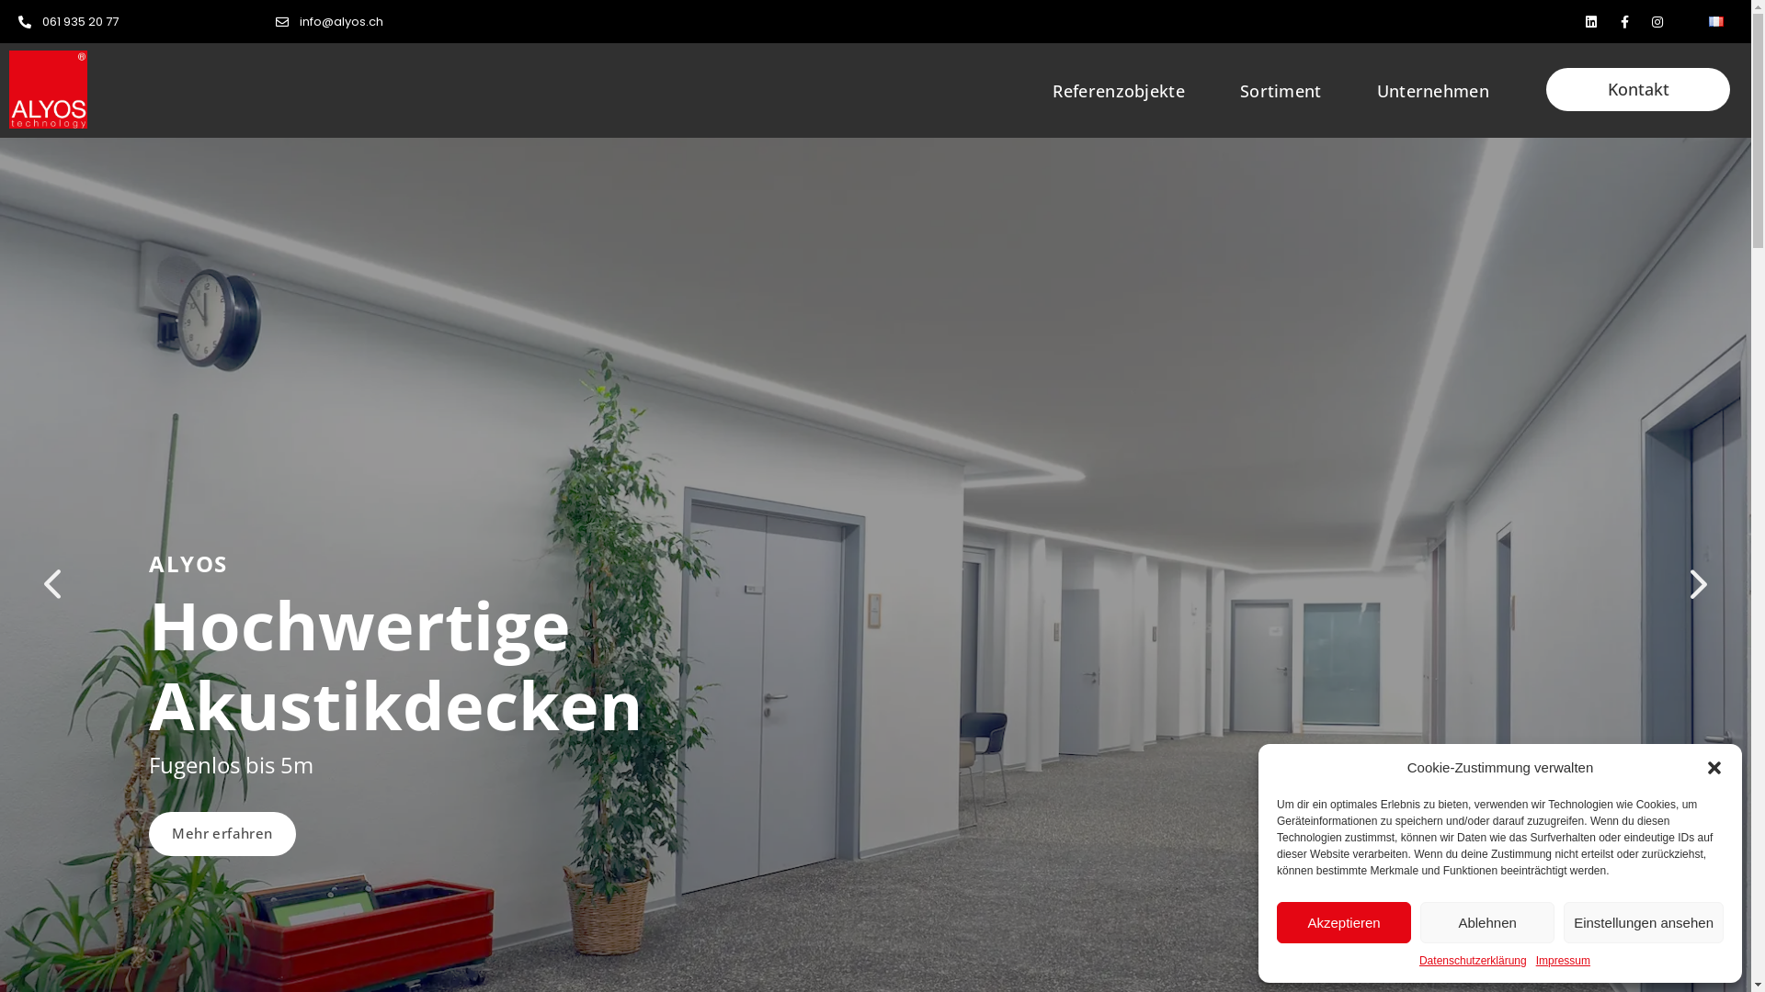 The height and width of the screenshot is (992, 1765). Describe the element at coordinates (1638, 90) in the screenshot. I see `Kontakt` at that location.